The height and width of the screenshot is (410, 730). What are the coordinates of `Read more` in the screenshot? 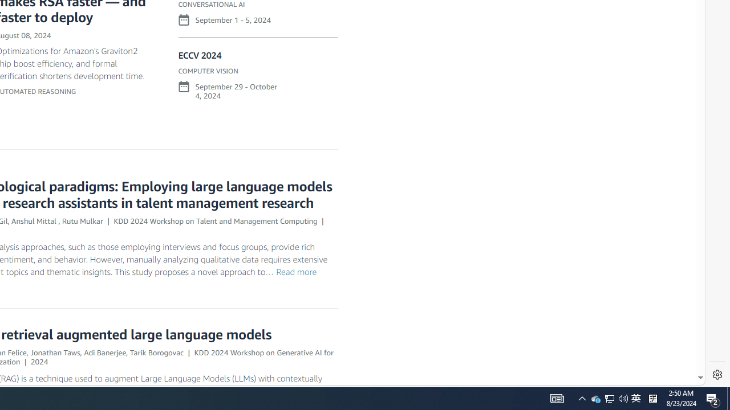 It's located at (296, 271).